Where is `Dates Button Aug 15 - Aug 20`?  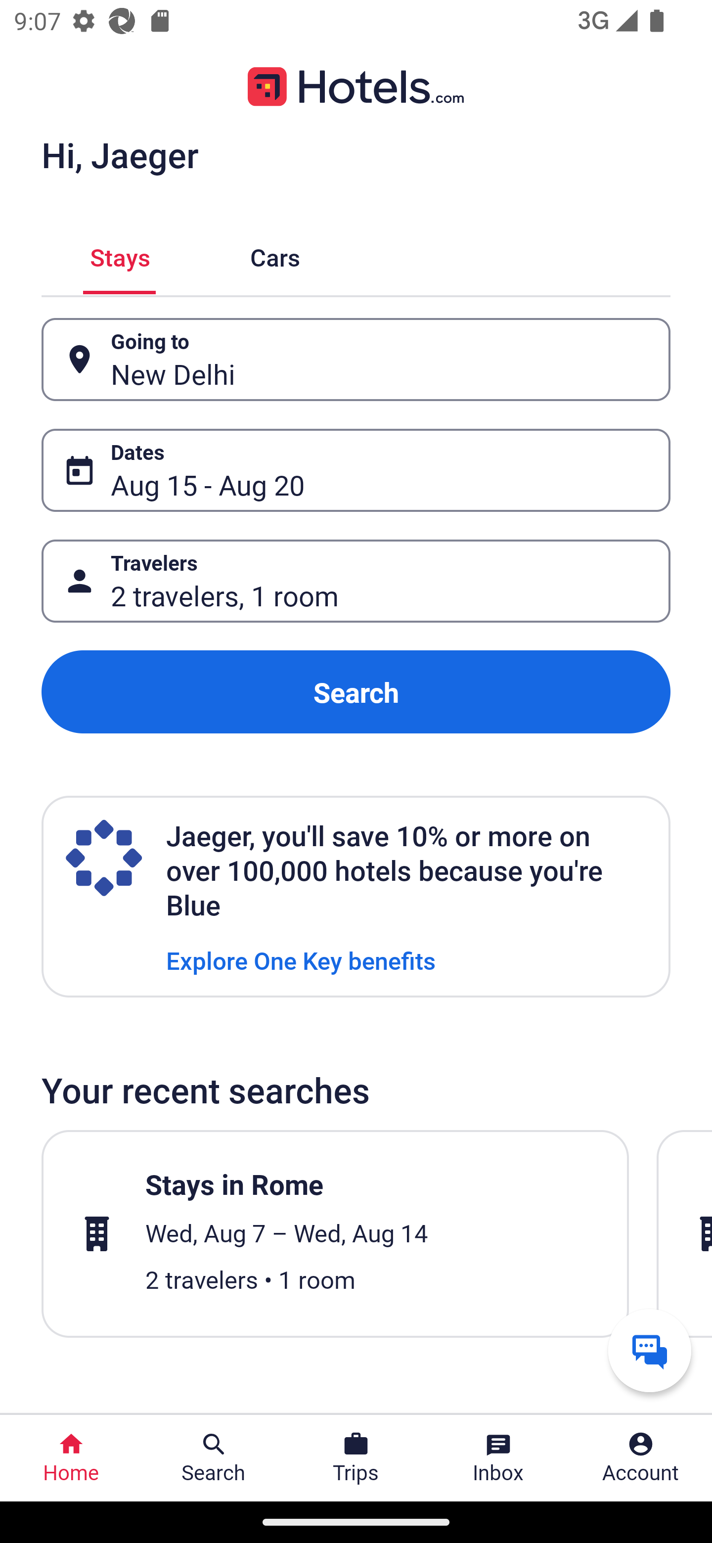 Dates Button Aug 15 - Aug 20 is located at coordinates (356, 470).